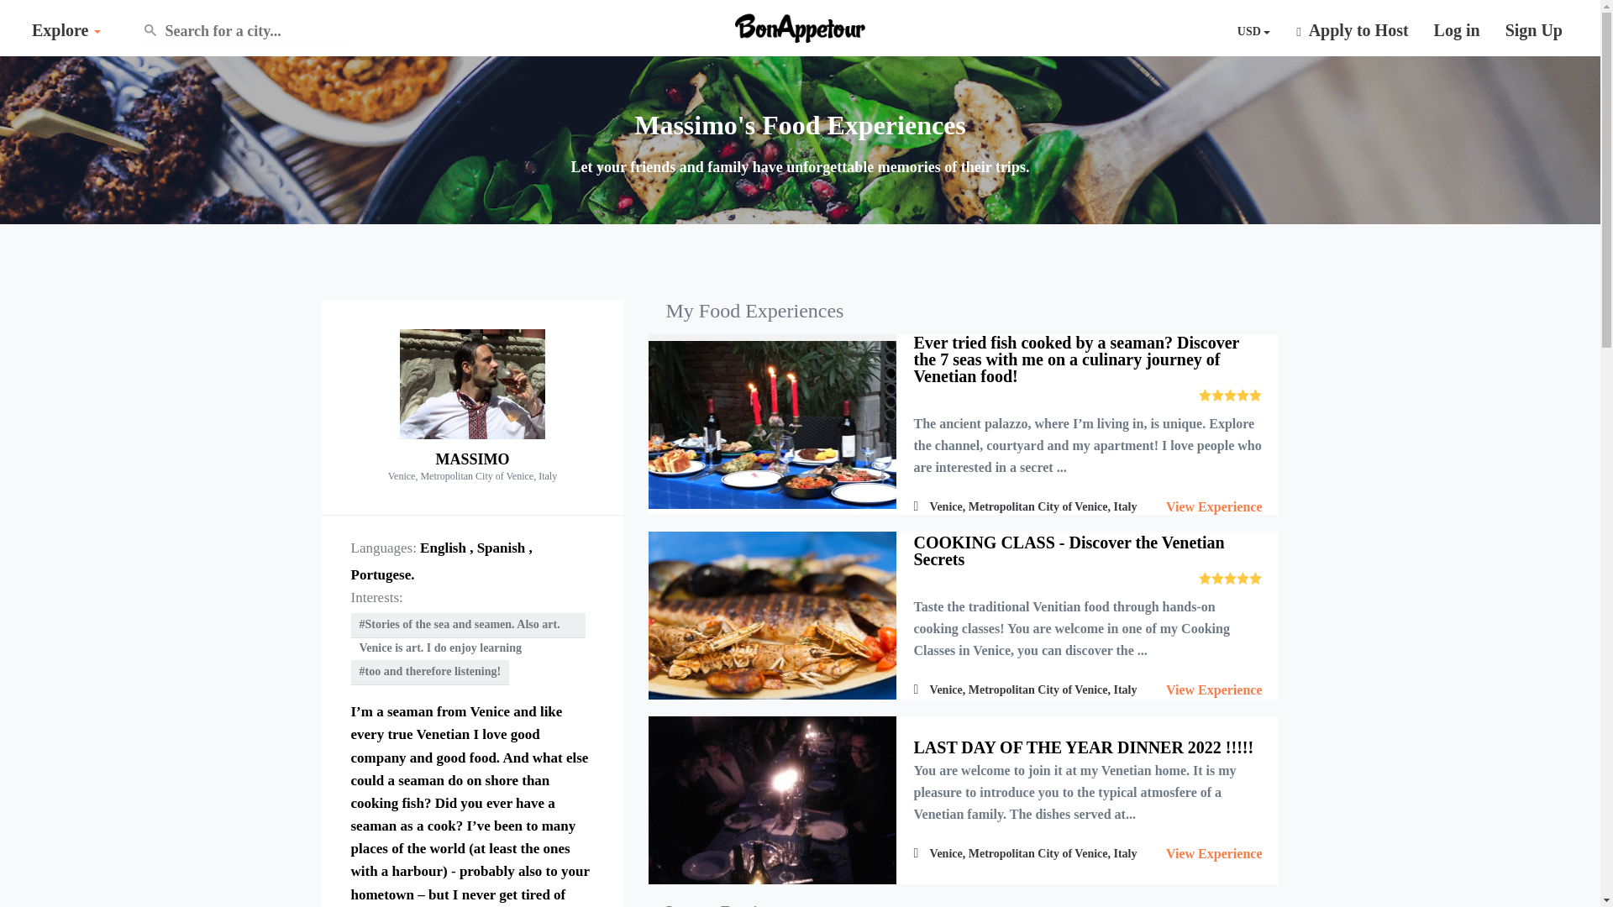 The height and width of the screenshot is (907, 1613). What do you see at coordinates (1082, 747) in the screenshot?
I see `LAST DAY OF THE YEAR DINNER 2022 !!!!!` at bounding box center [1082, 747].